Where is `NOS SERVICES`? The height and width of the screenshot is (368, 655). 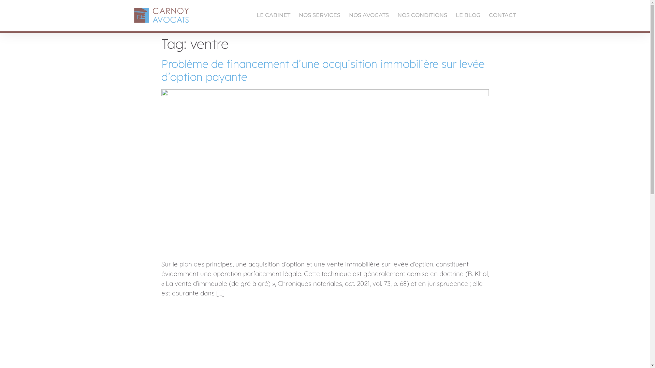 NOS SERVICES is located at coordinates (320, 15).